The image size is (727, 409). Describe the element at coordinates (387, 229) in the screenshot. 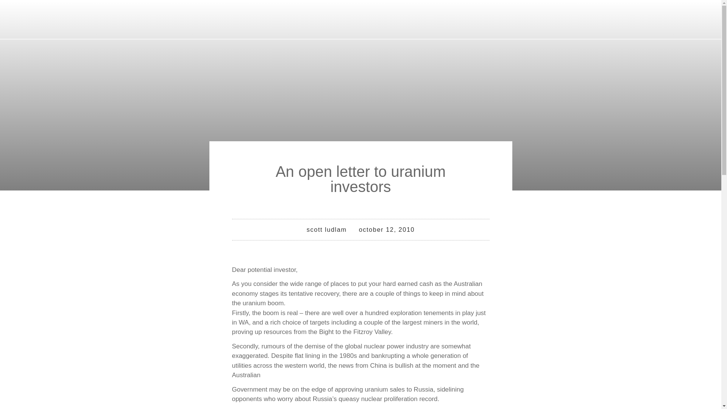

I see `october 12, 2010` at that location.